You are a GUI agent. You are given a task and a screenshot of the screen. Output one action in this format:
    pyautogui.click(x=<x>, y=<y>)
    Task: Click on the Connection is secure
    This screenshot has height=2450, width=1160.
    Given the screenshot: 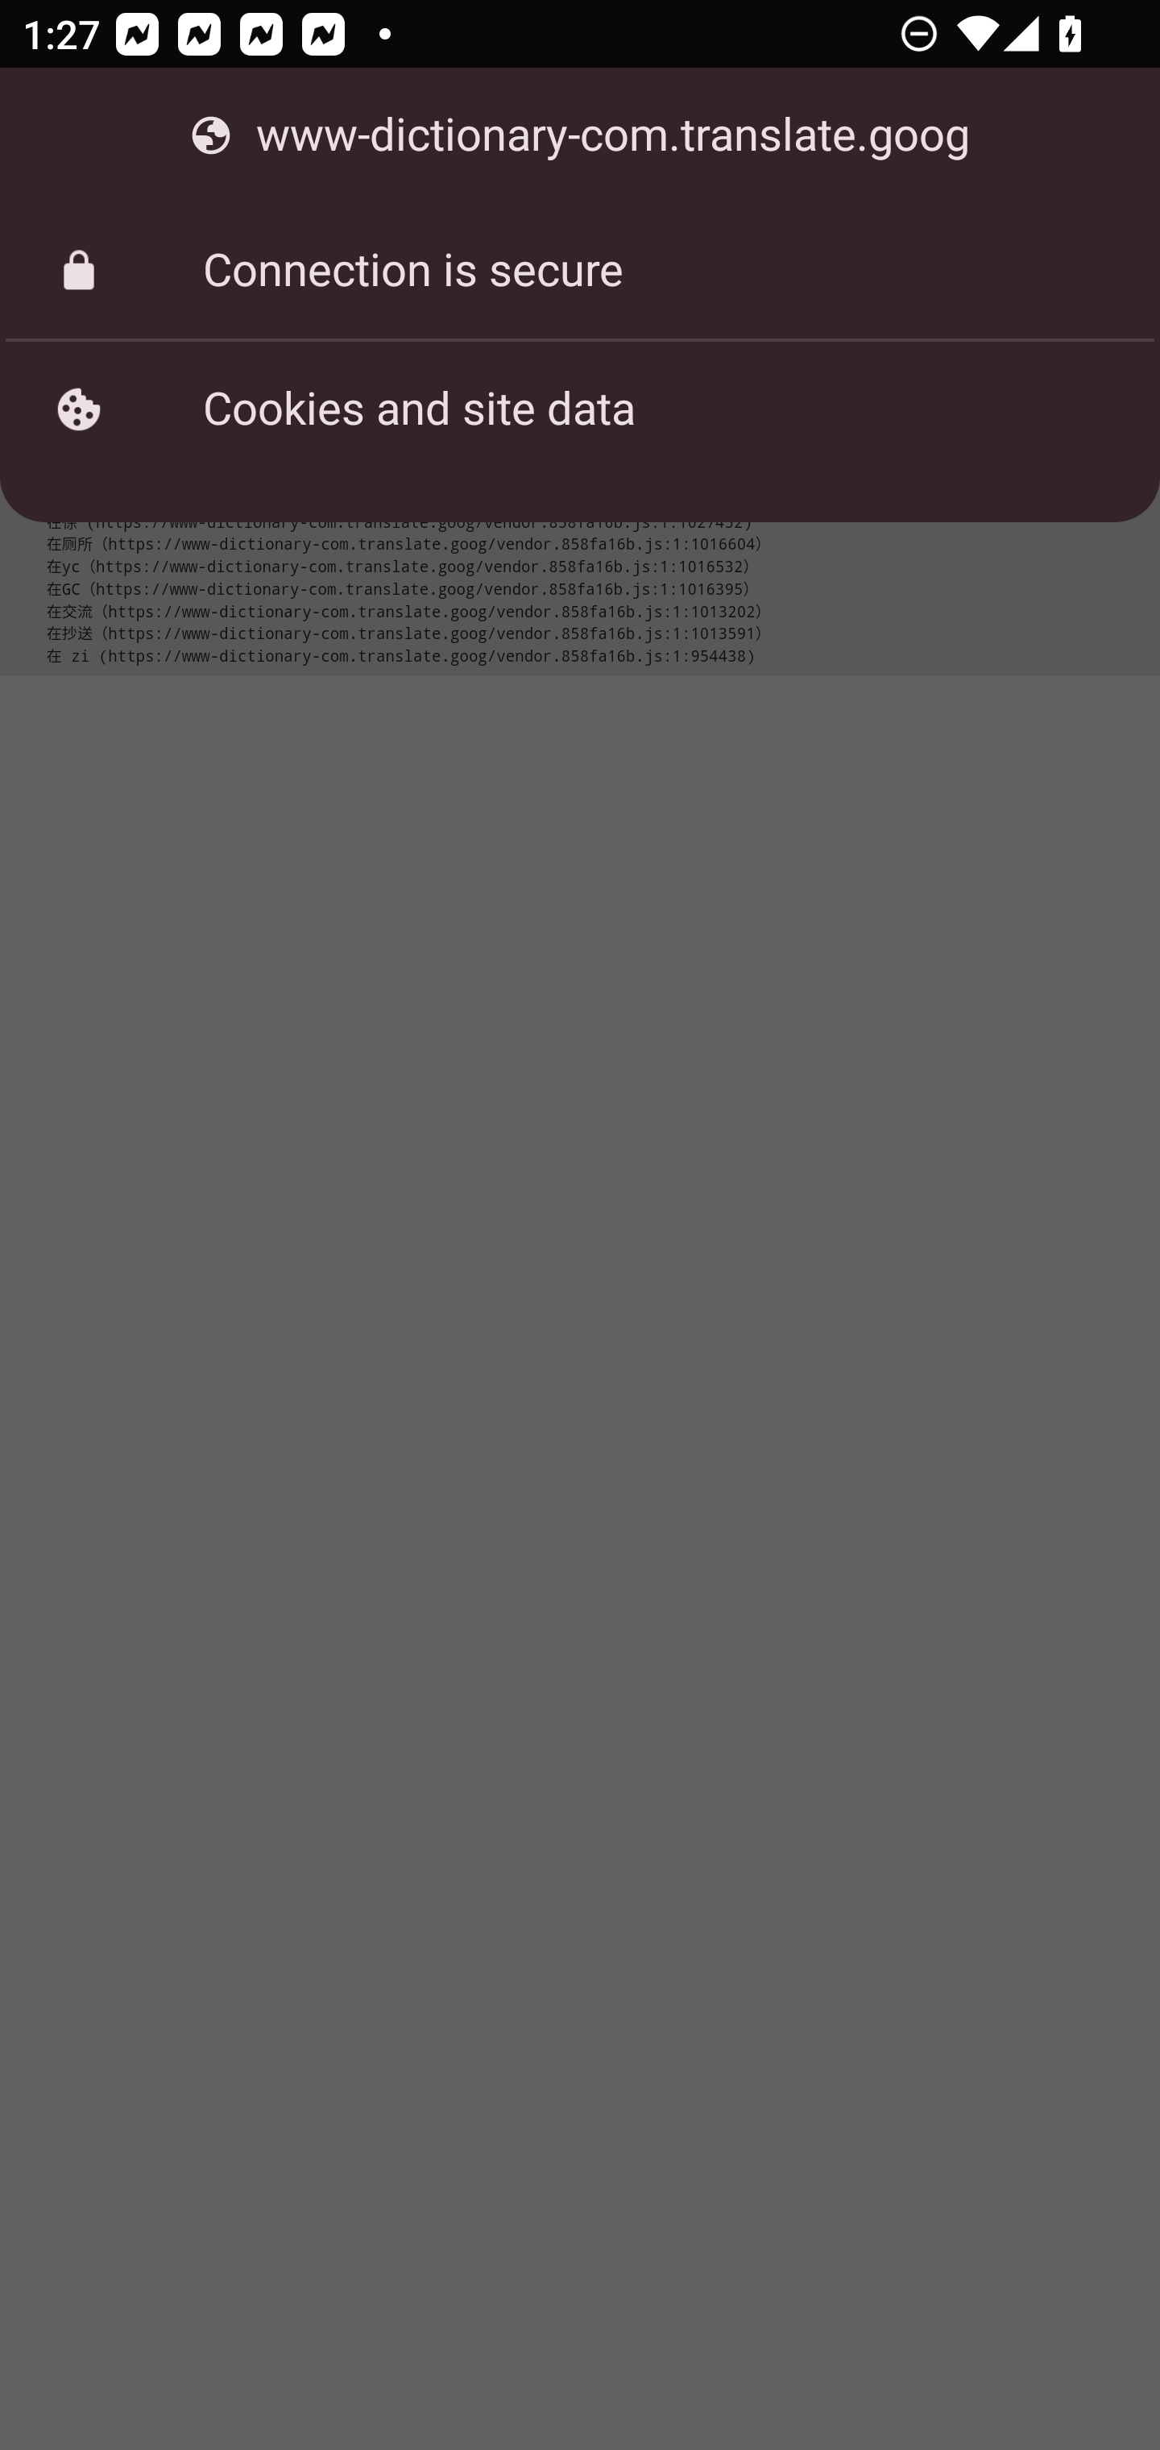 What is the action you would take?
    pyautogui.click(x=580, y=271)
    